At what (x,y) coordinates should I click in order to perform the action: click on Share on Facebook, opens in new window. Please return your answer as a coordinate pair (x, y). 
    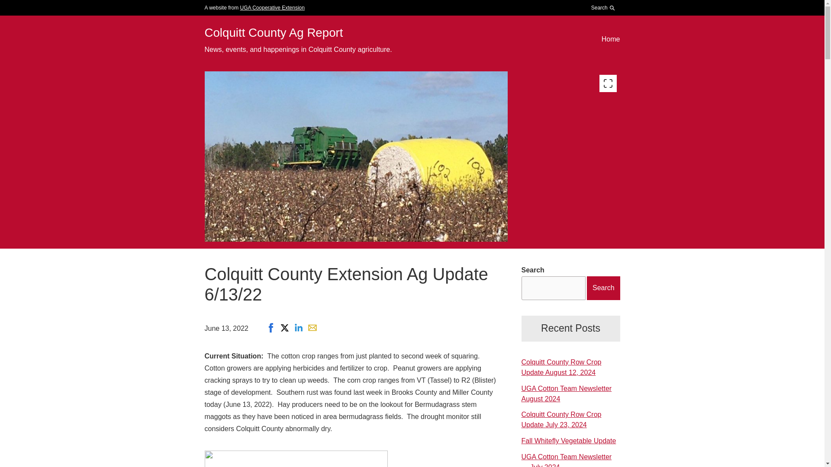
    Looking at the image, I should click on (271, 328).